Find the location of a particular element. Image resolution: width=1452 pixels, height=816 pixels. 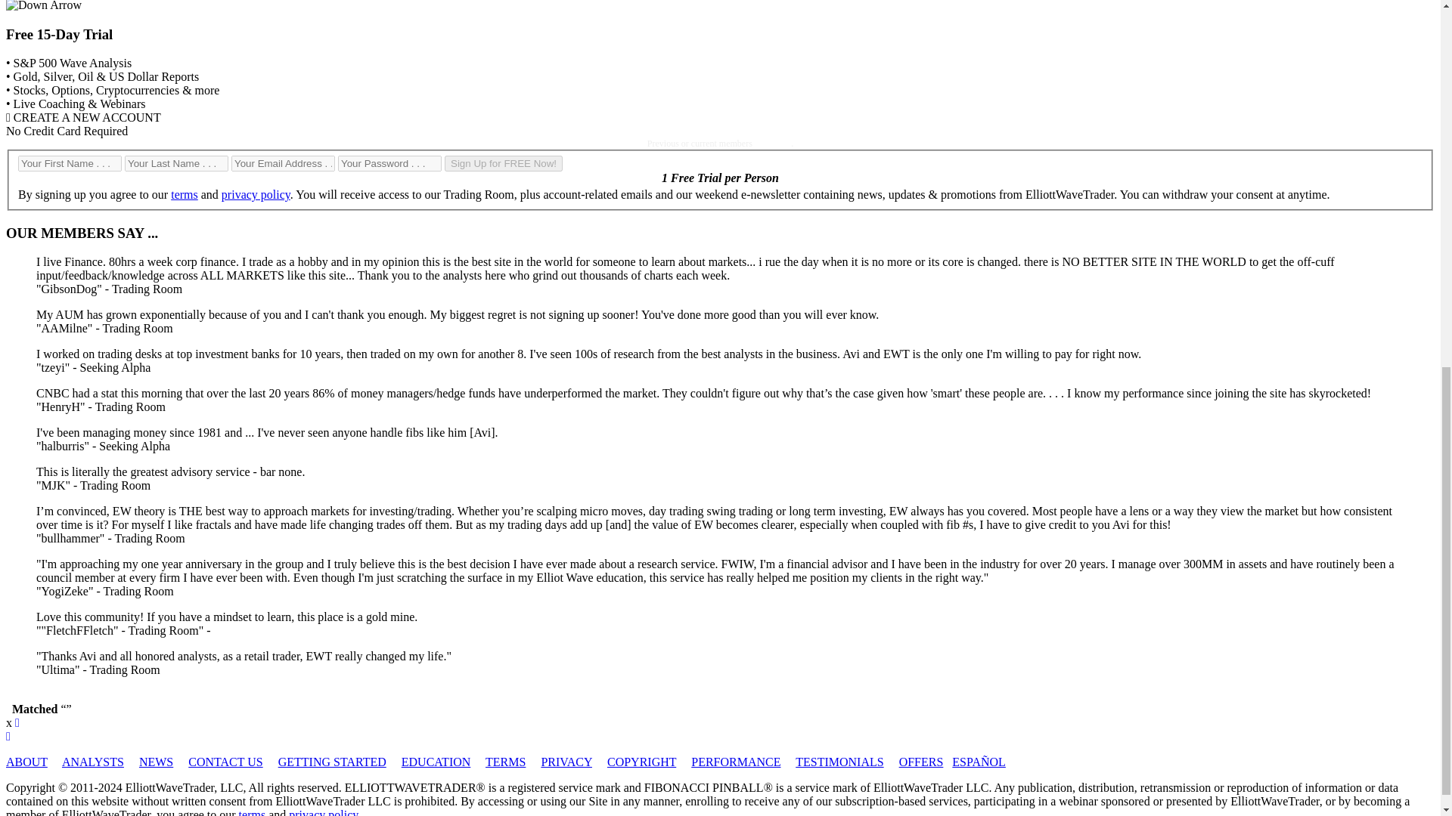

Your Last Name is located at coordinates (176, 163).